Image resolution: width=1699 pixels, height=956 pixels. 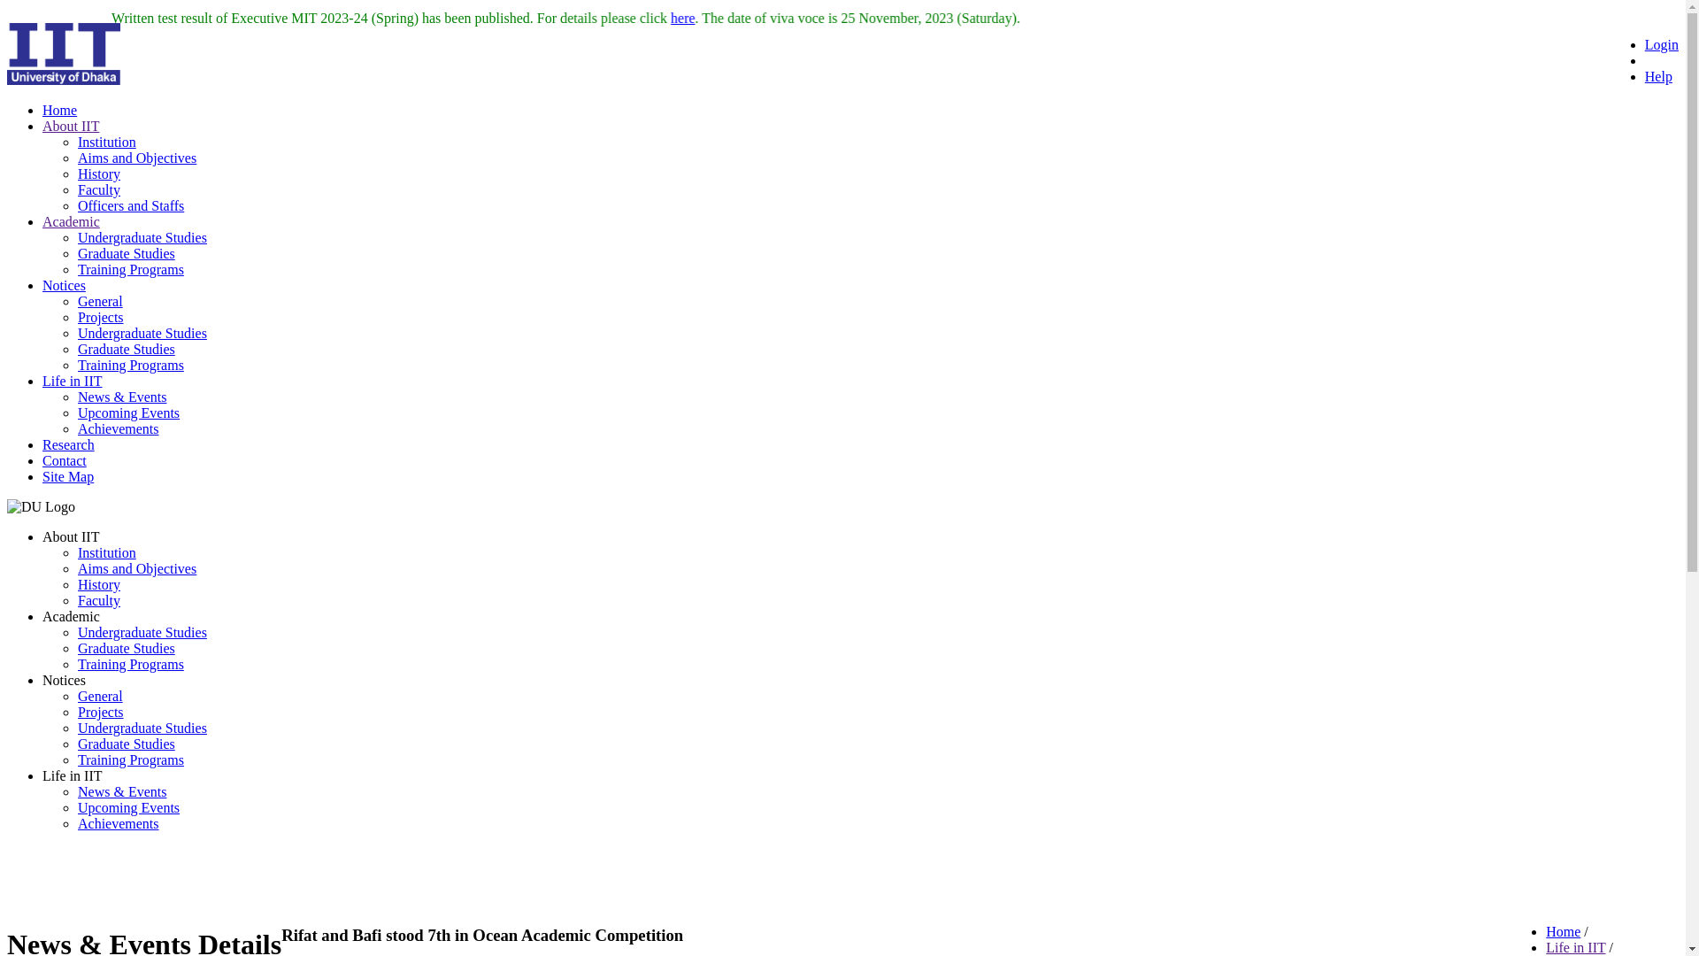 What do you see at coordinates (1658, 76) in the screenshot?
I see `Help` at bounding box center [1658, 76].